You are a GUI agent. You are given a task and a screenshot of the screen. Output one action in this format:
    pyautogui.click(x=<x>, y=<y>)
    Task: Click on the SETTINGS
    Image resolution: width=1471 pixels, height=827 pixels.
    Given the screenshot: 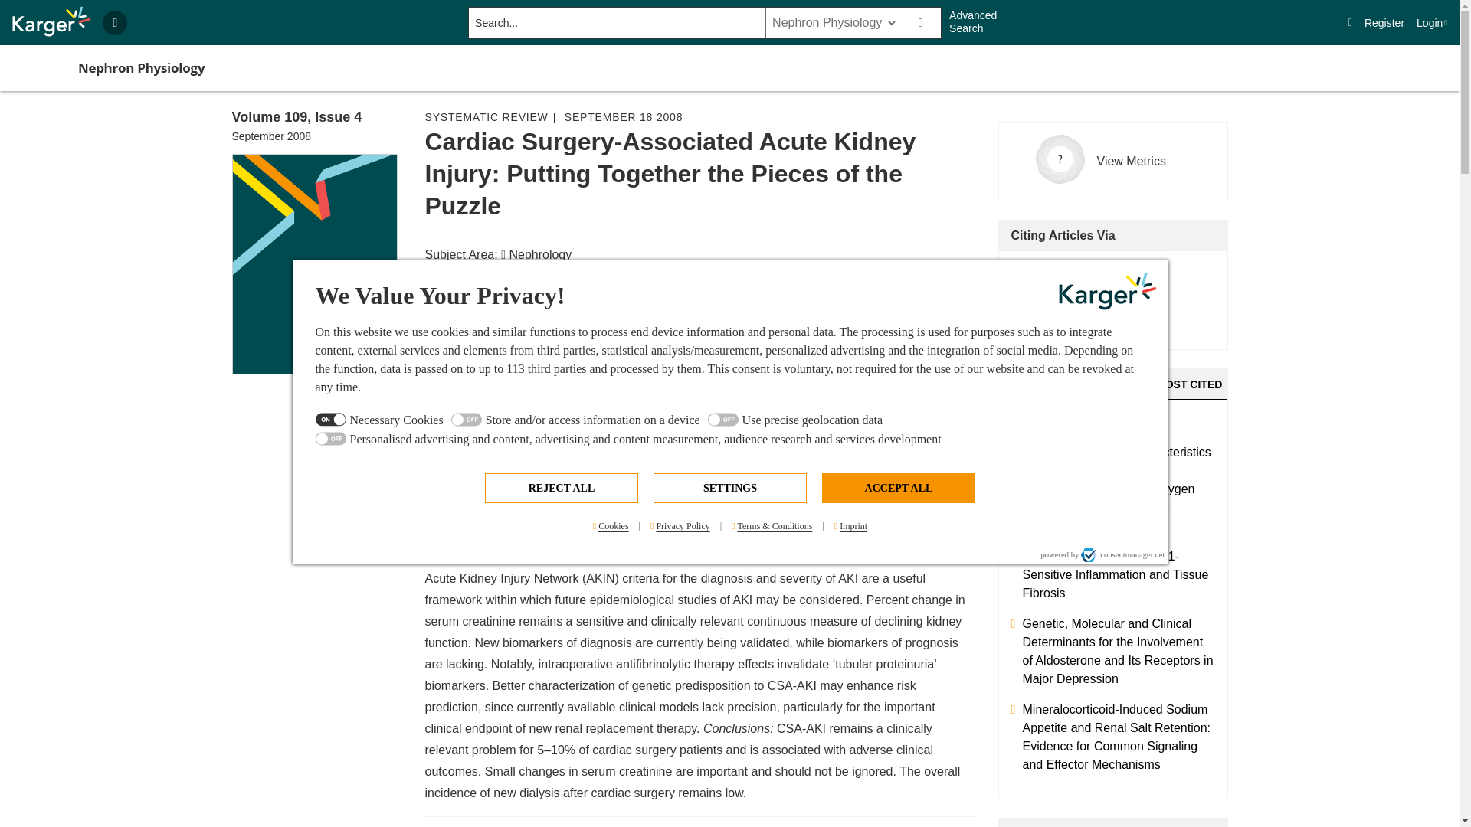 What is the action you would take?
    pyautogui.click(x=729, y=487)
    